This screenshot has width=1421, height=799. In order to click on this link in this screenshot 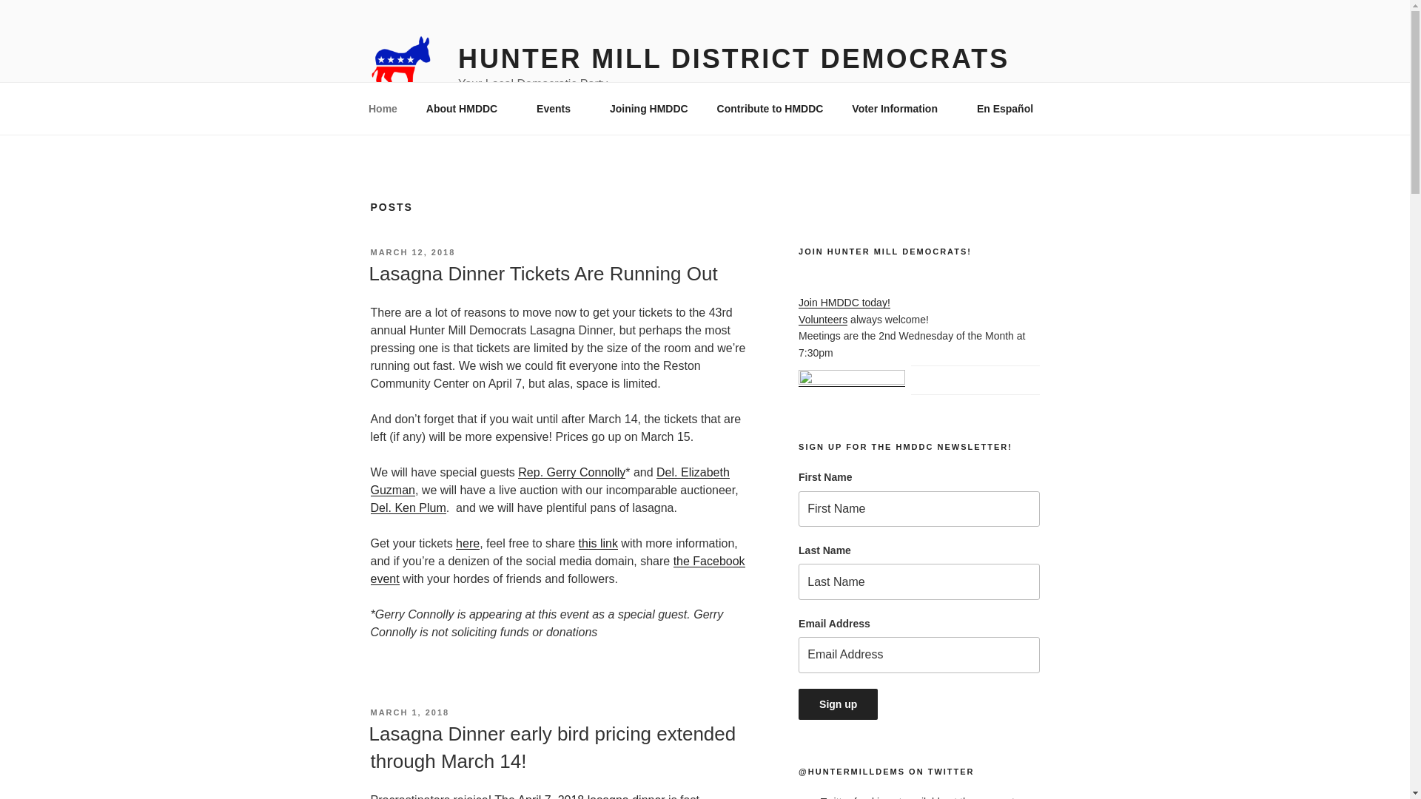, I will do `click(598, 543)`.